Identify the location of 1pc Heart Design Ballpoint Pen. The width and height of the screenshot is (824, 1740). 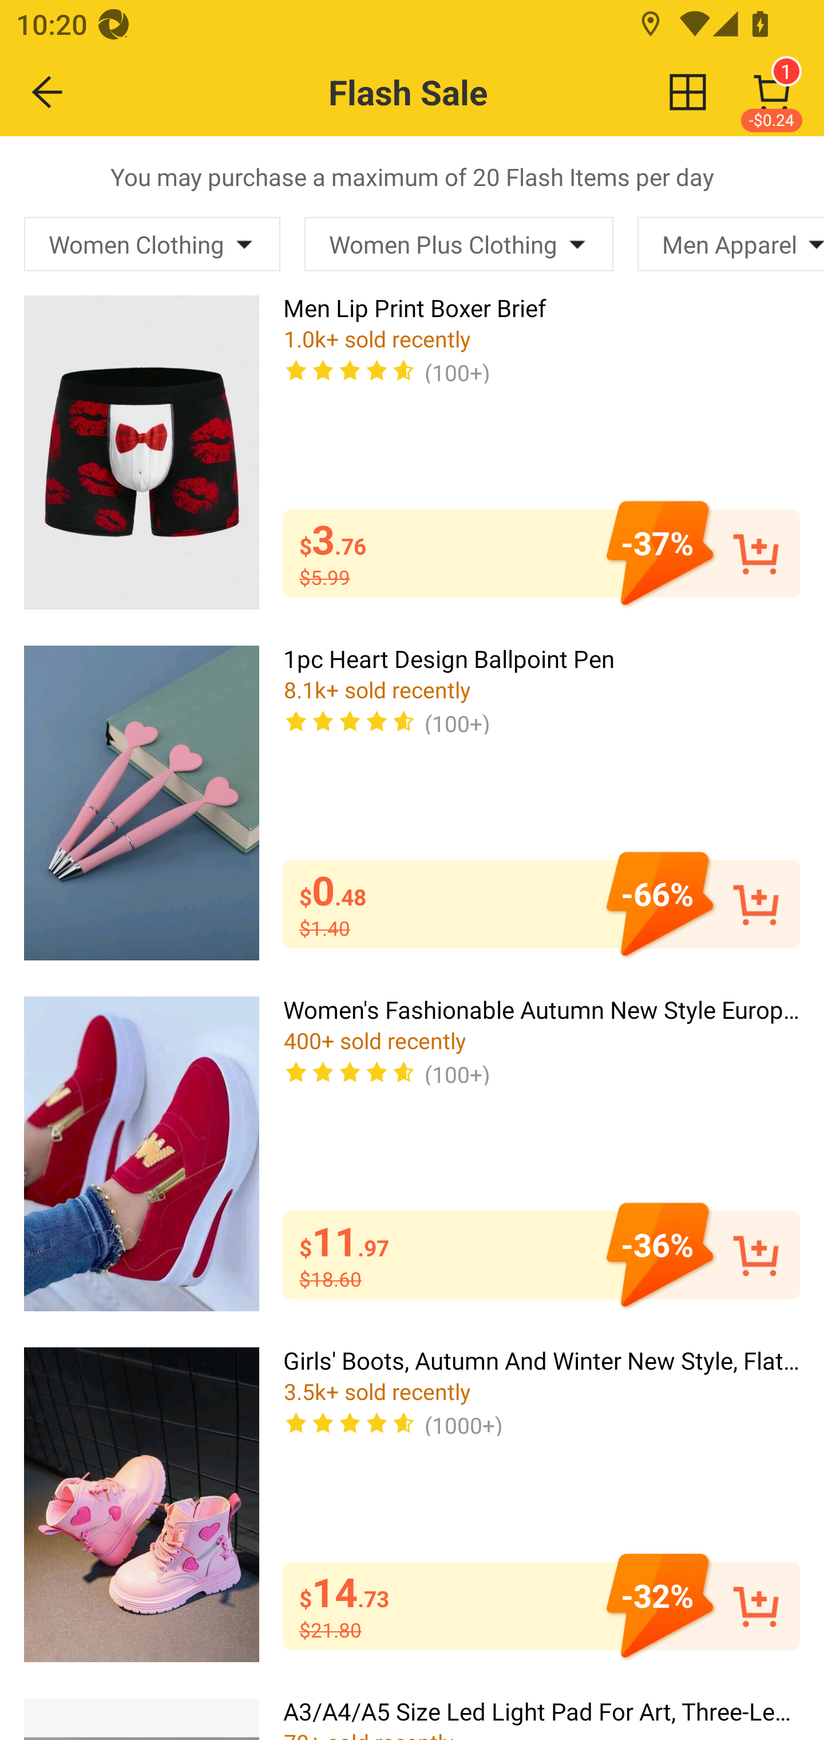
(141, 802).